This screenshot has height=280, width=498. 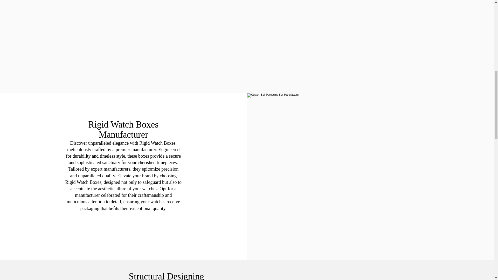 I want to click on Rigid Watch Boxes, so click(x=83, y=182).